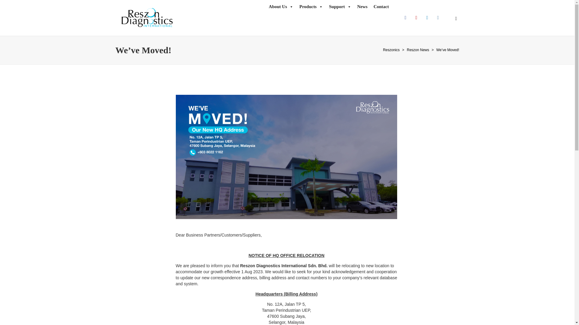 The width and height of the screenshot is (579, 325). Describe the element at coordinates (391, 50) in the screenshot. I see `Go to Reszonics.` at that location.